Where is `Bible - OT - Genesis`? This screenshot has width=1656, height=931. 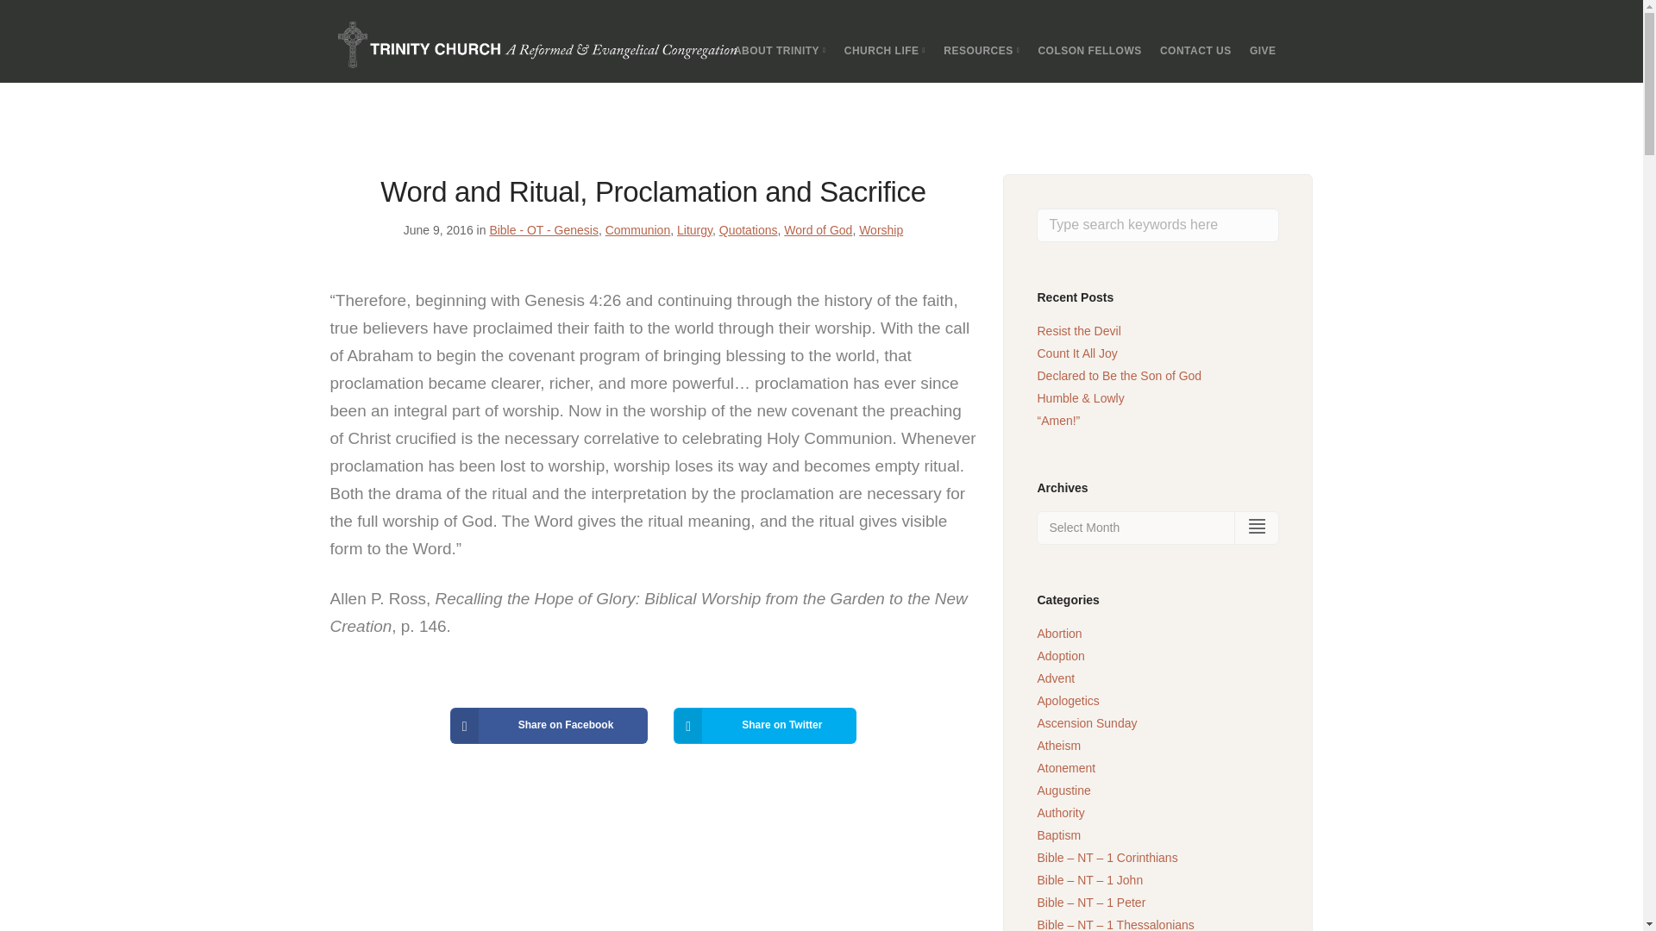 Bible - OT - Genesis is located at coordinates (543, 230).